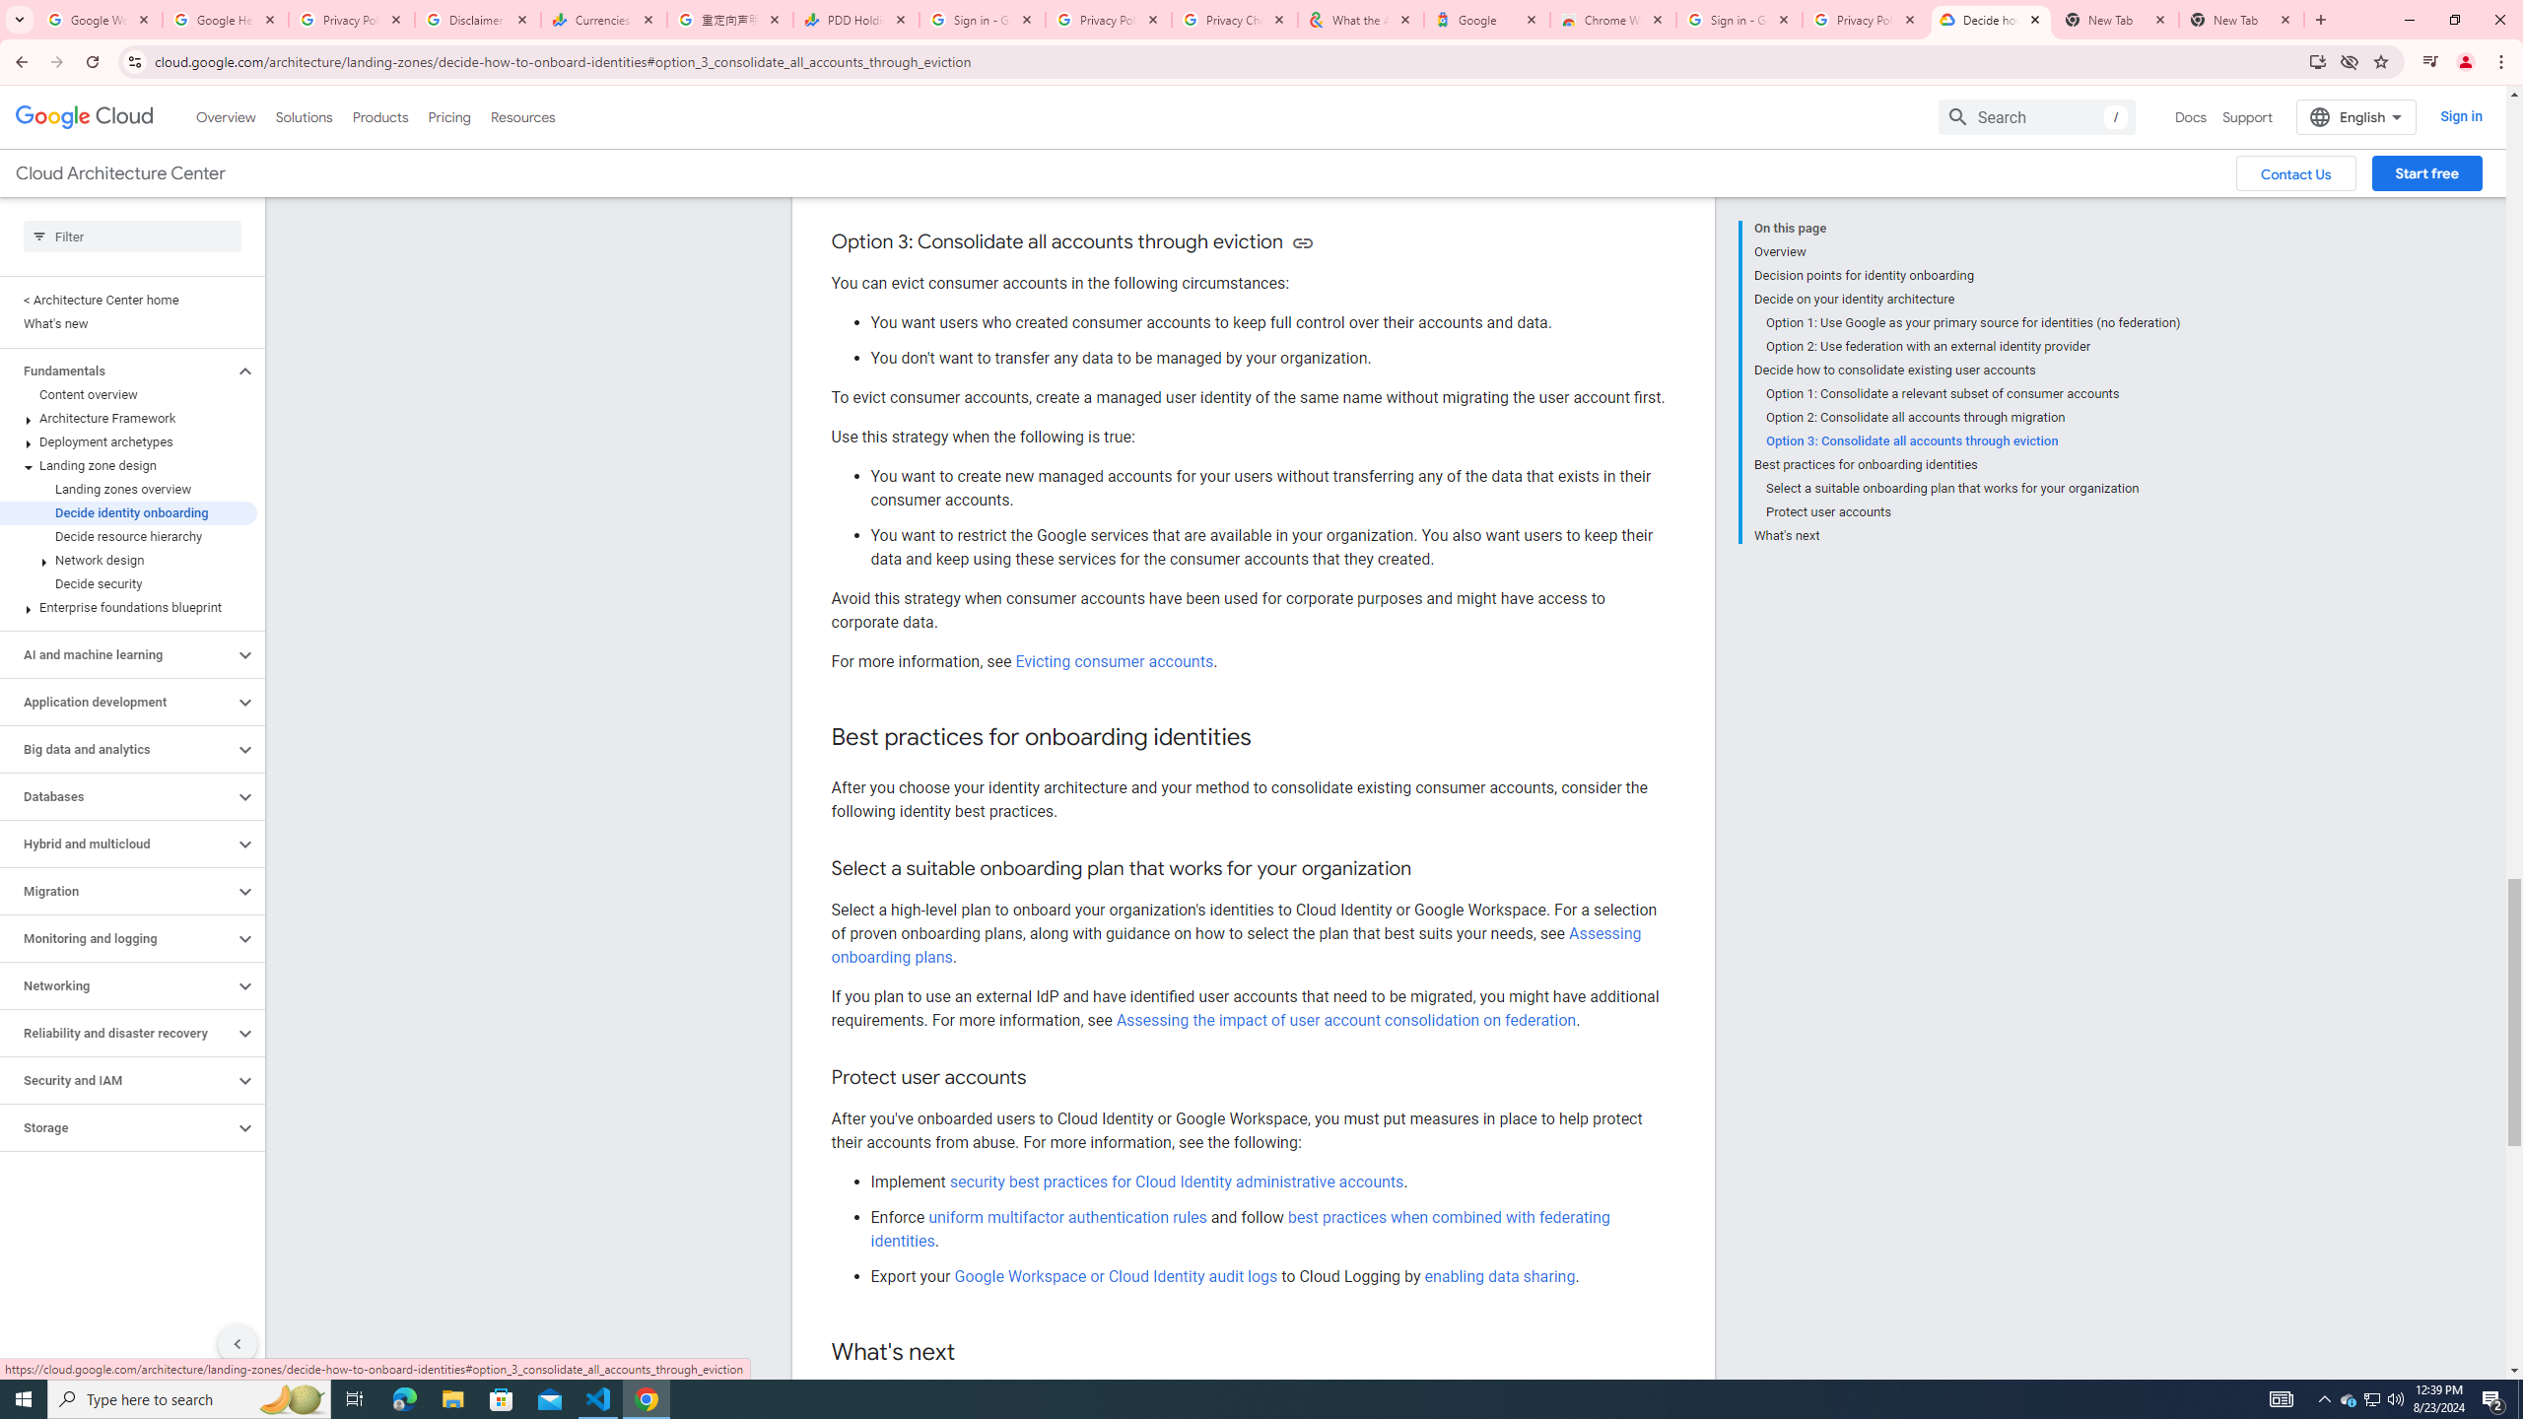  What do you see at coordinates (100, 20) in the screenshot?
I see `Google Workspace Admin Community` at bounding box center [100, 20].